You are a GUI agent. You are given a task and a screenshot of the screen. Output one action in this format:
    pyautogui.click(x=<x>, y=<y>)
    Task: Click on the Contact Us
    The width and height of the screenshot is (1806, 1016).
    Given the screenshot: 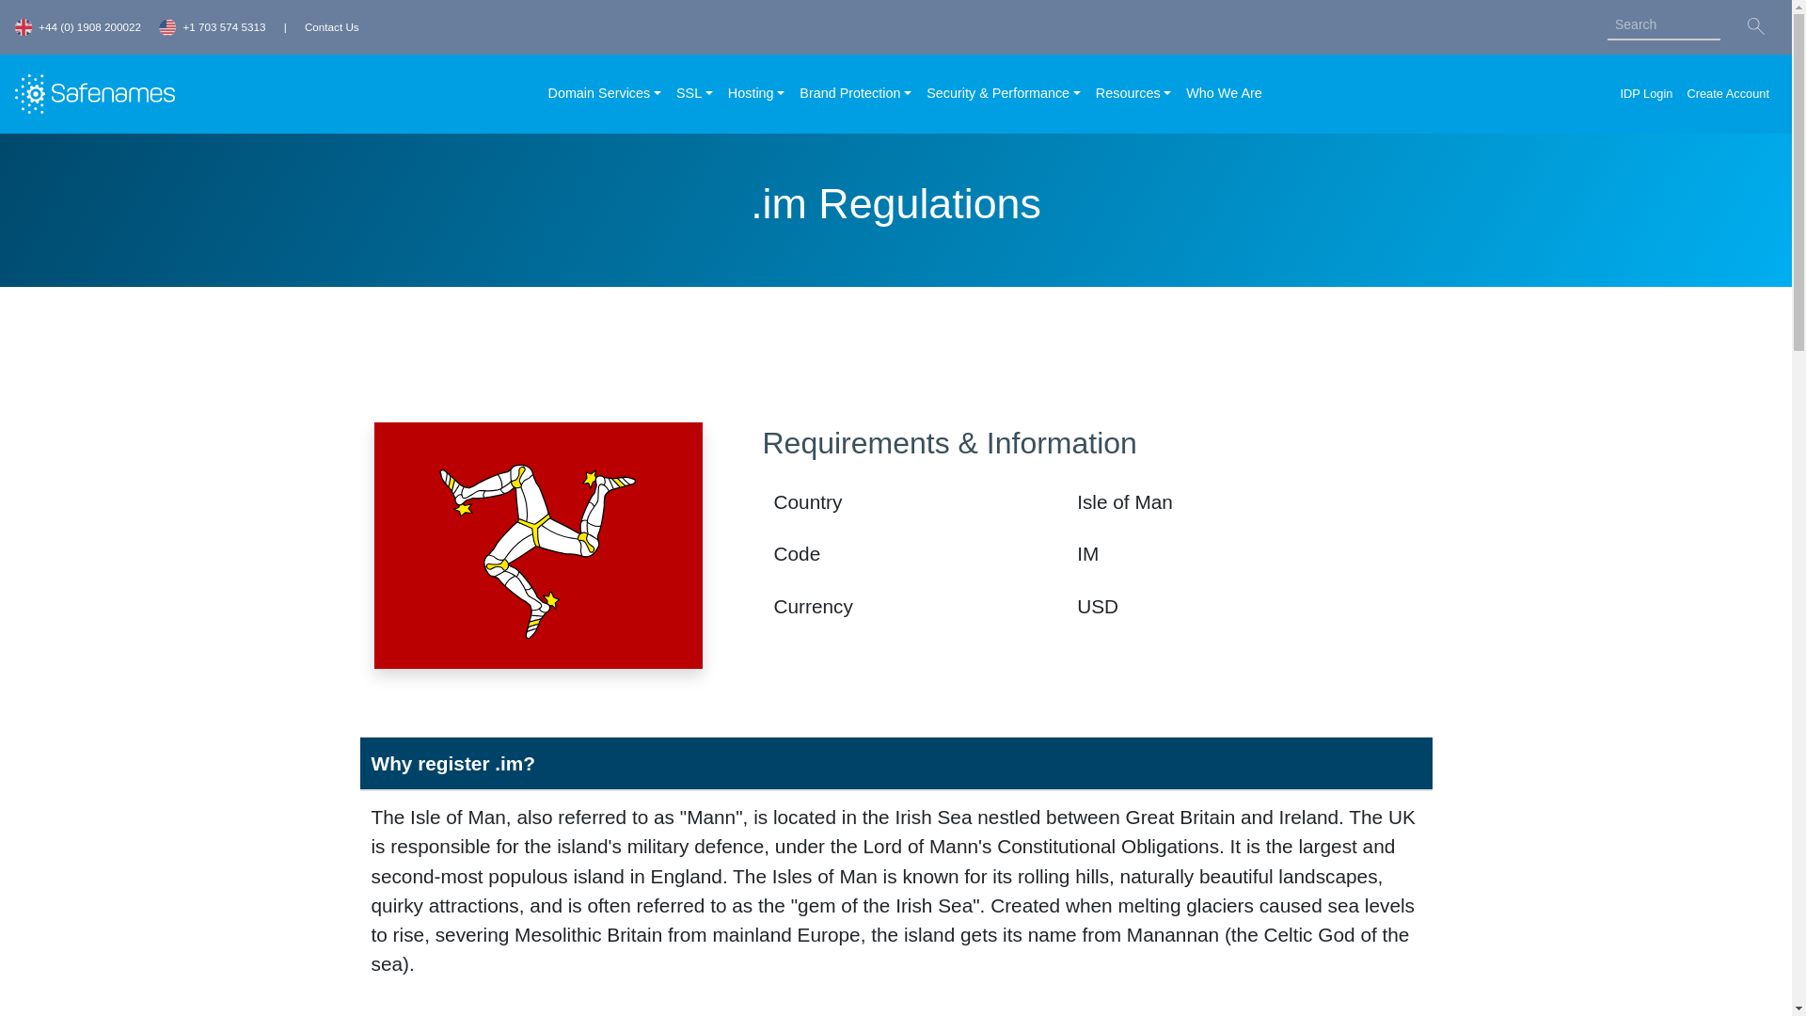 What is the action you would take?
    pyautogui.click(x=332, y=26)
    